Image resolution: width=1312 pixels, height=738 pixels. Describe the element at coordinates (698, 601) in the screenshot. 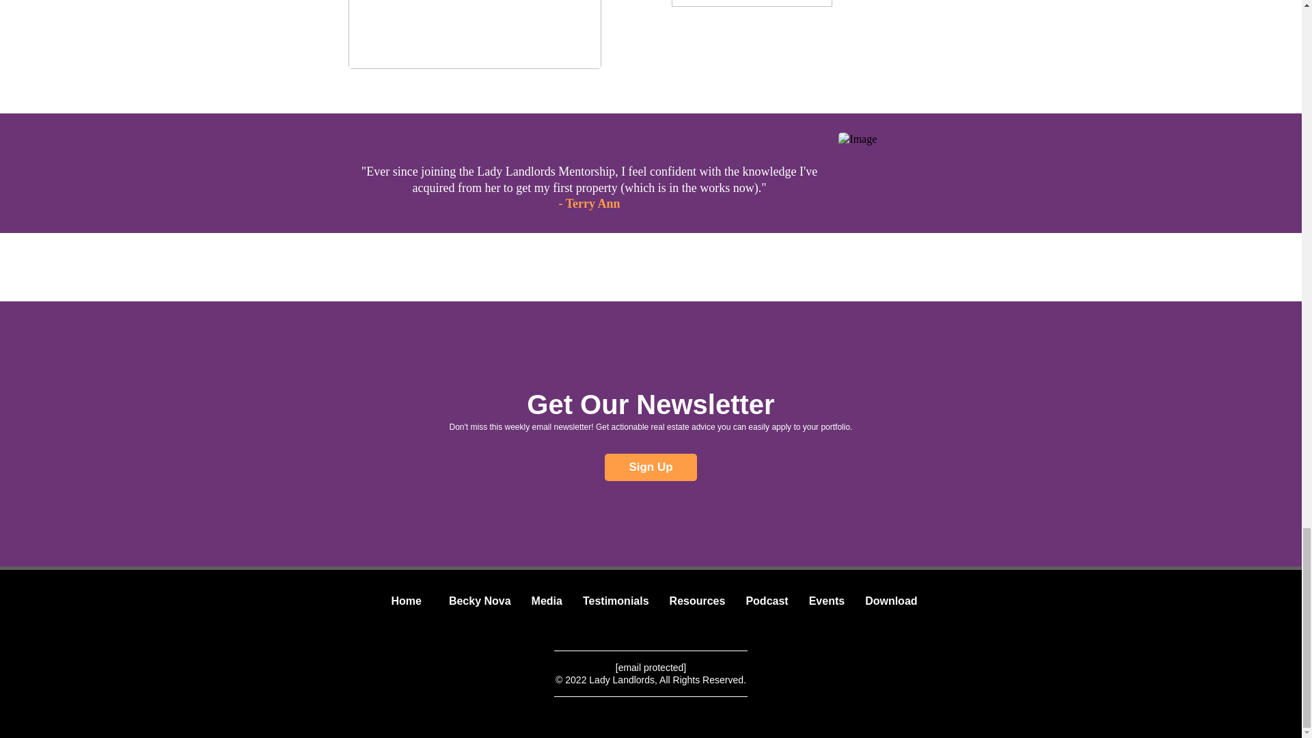

I see `Resources` at that location.